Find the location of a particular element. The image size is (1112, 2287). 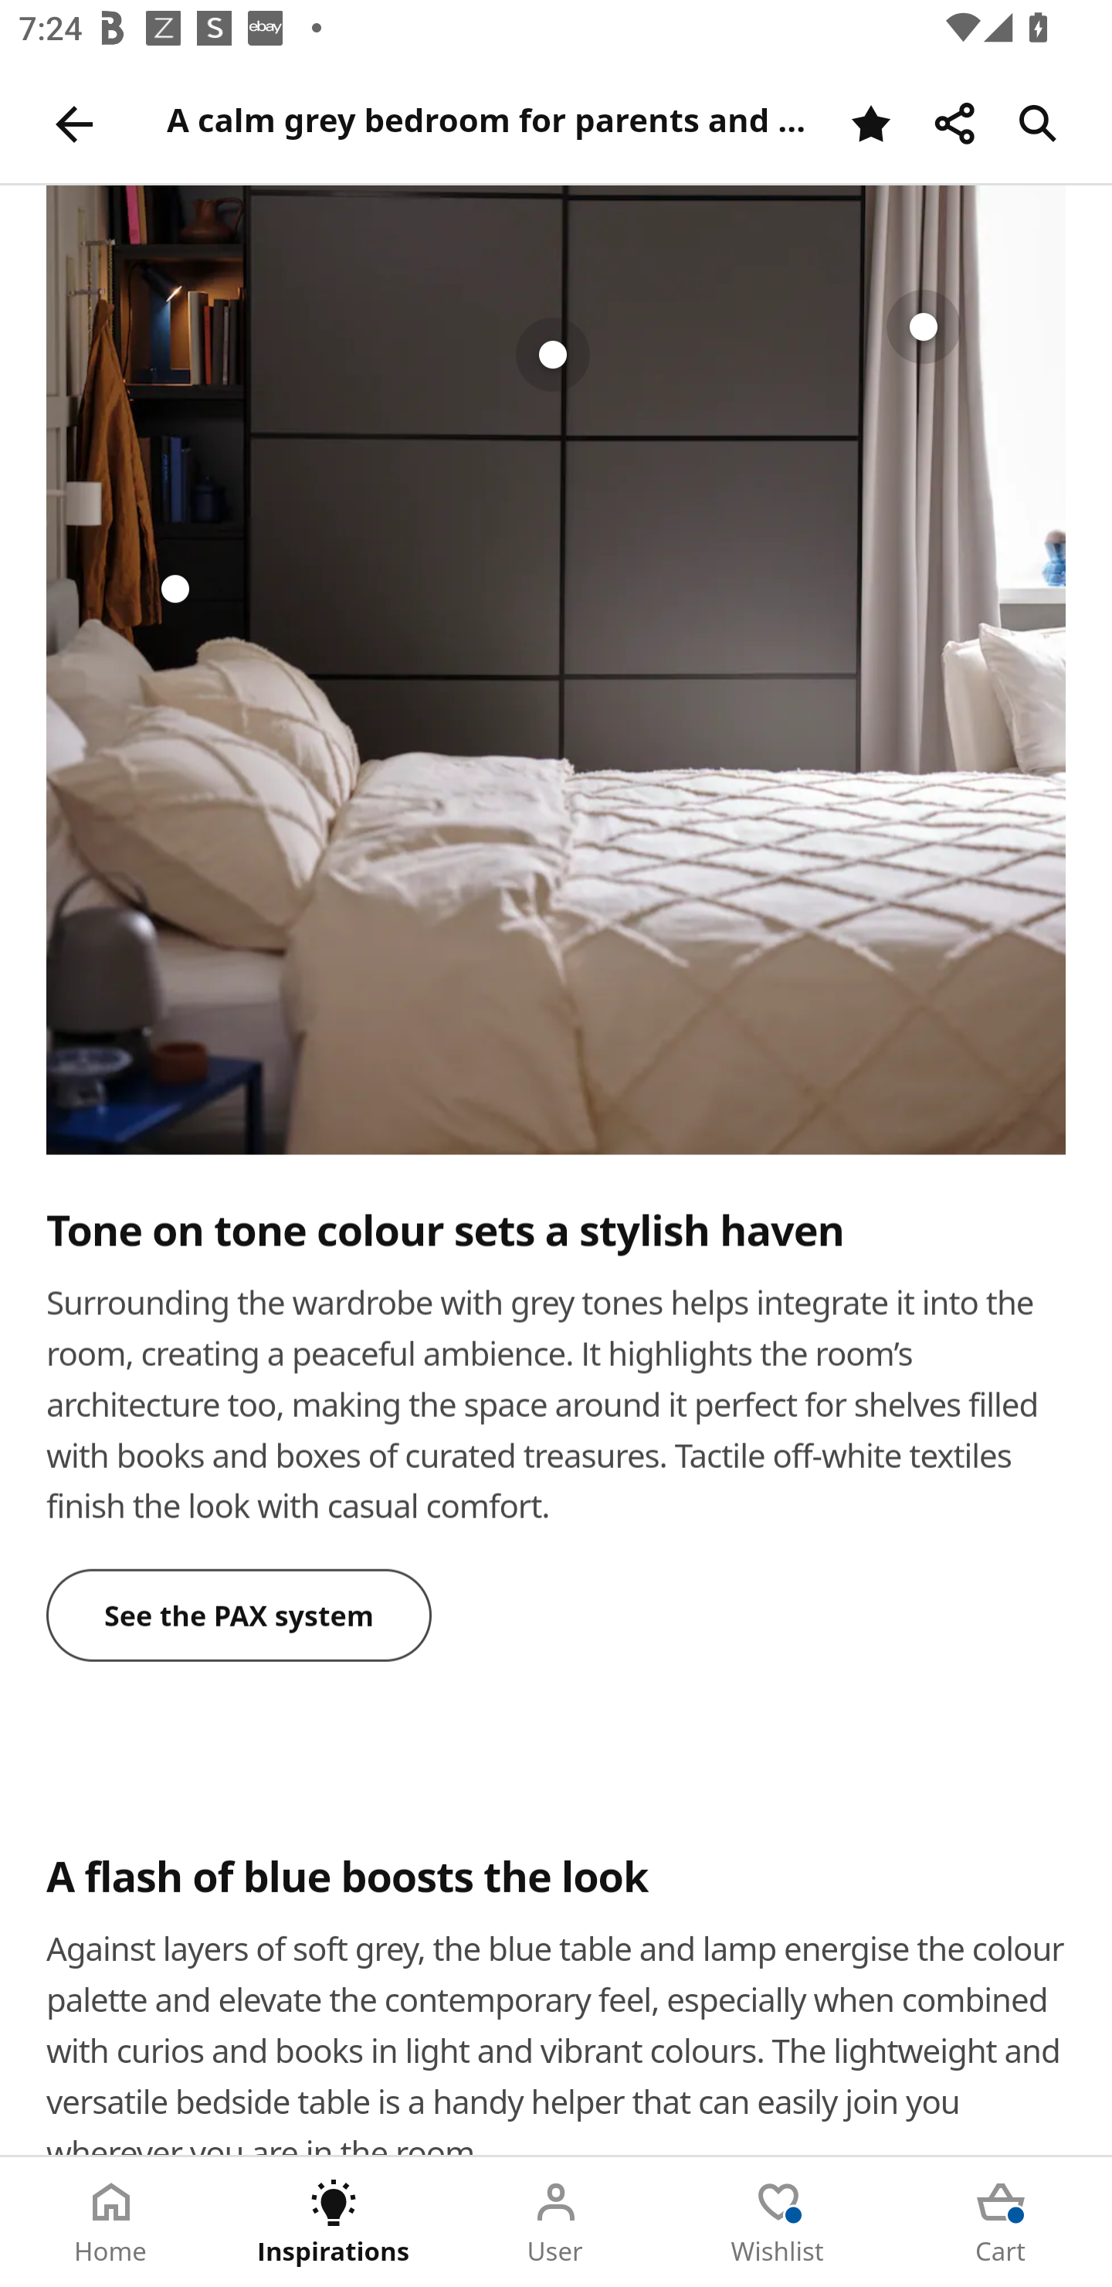

Inspirations
Tab 2 of 5 is located at coordinates (334, 2222).